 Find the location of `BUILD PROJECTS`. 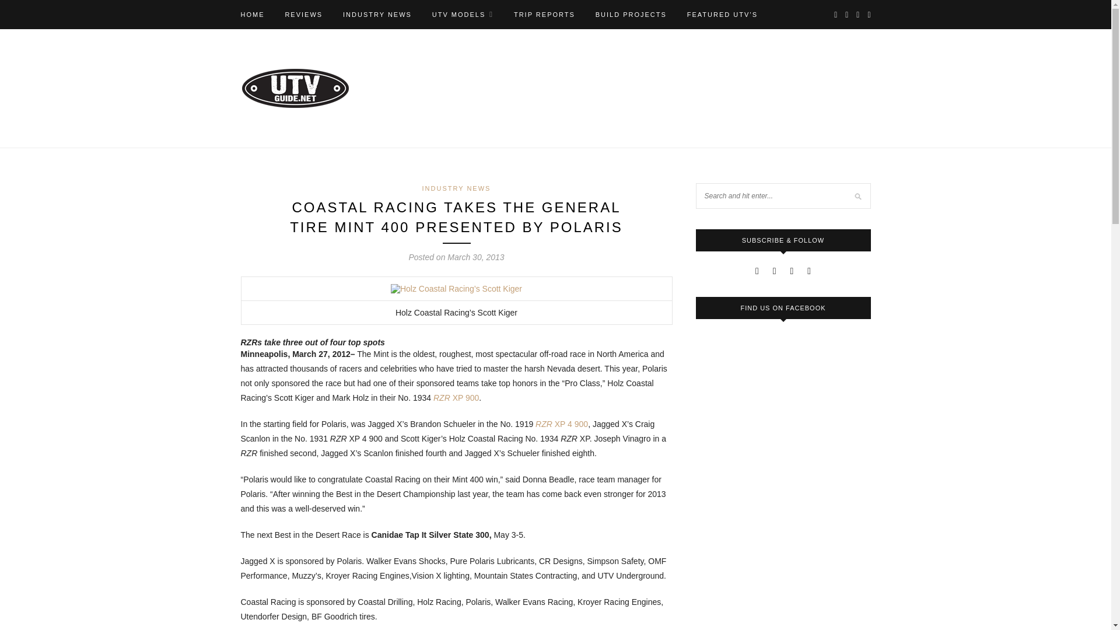

BUILD PROJECTS is located at coordinates (631, 14).